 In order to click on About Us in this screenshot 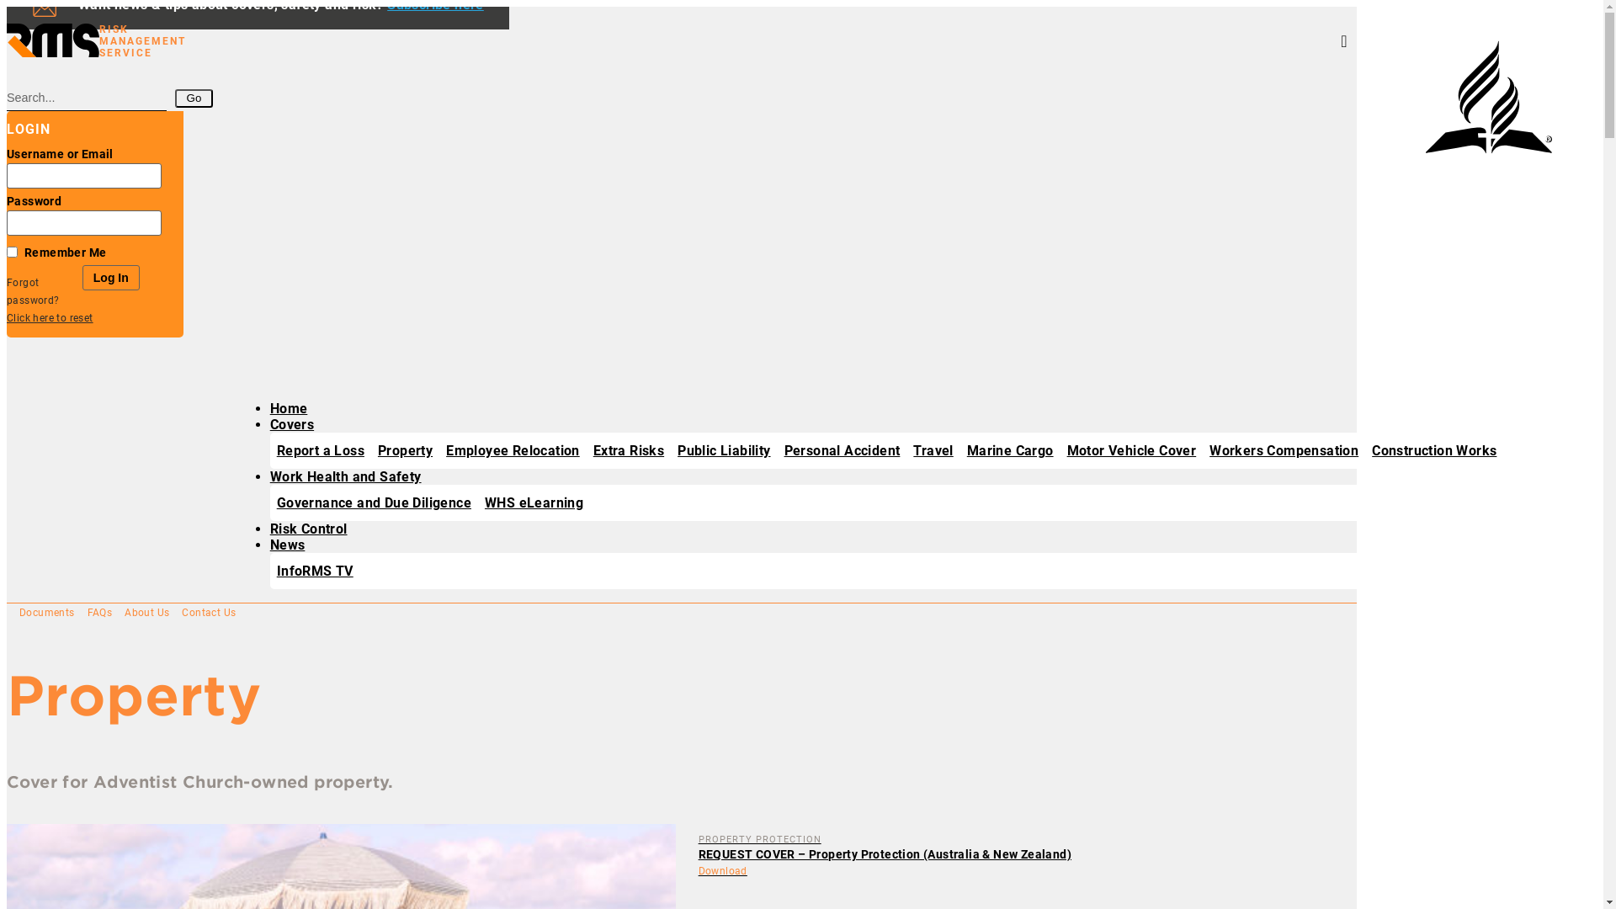, I will do `click(146, 613)`.